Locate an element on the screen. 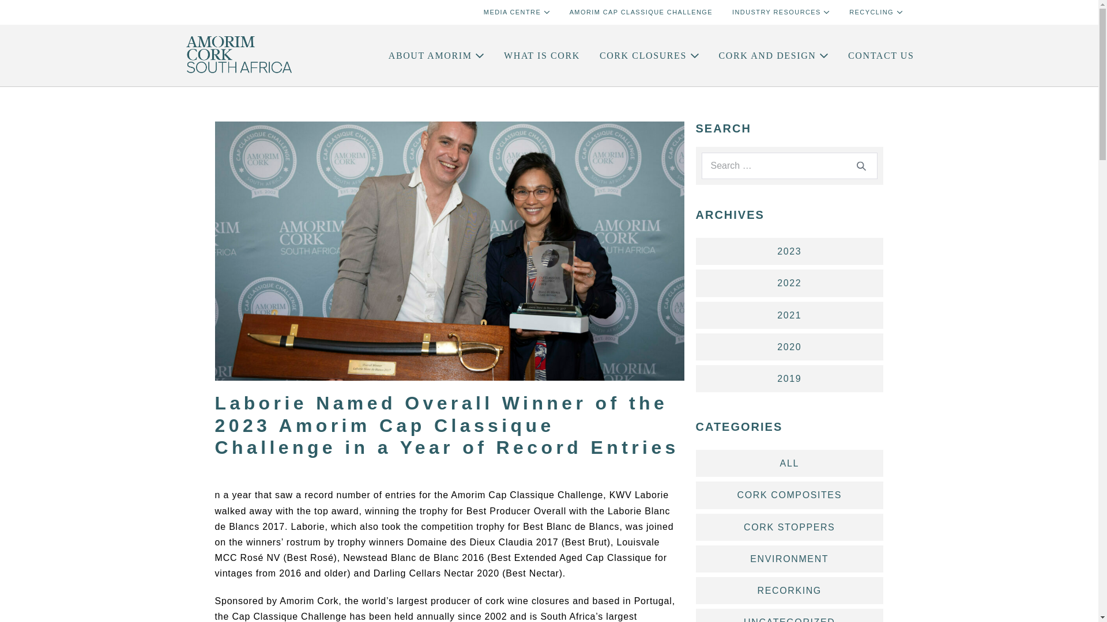 This screenshot has width=1107, height=622. Amorim Cork is located at coordinates (238, 56).